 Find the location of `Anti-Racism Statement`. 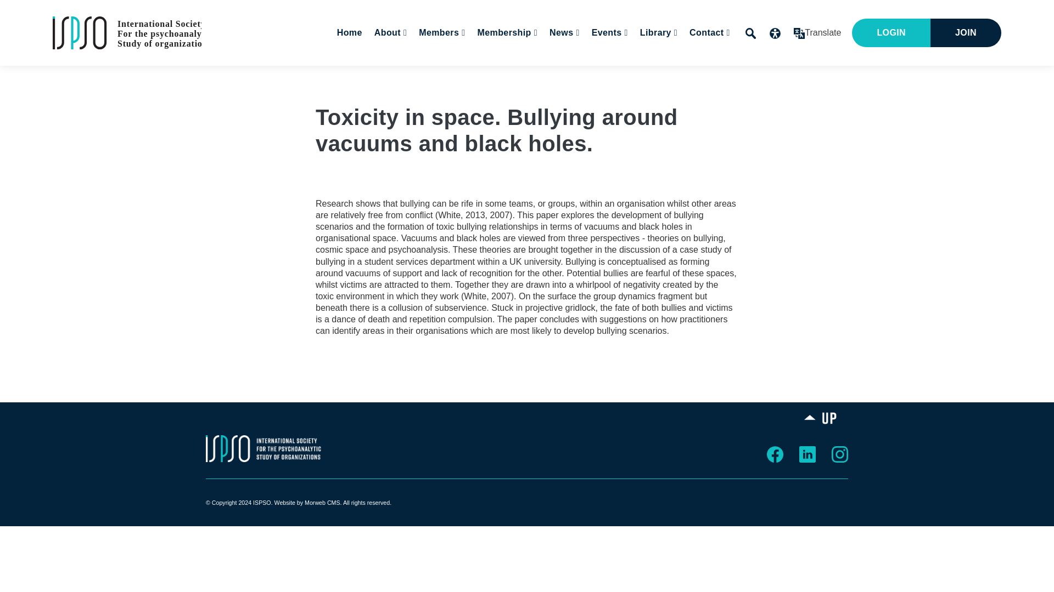

Anti-Racism Statement is located at coordinates (472, 65).